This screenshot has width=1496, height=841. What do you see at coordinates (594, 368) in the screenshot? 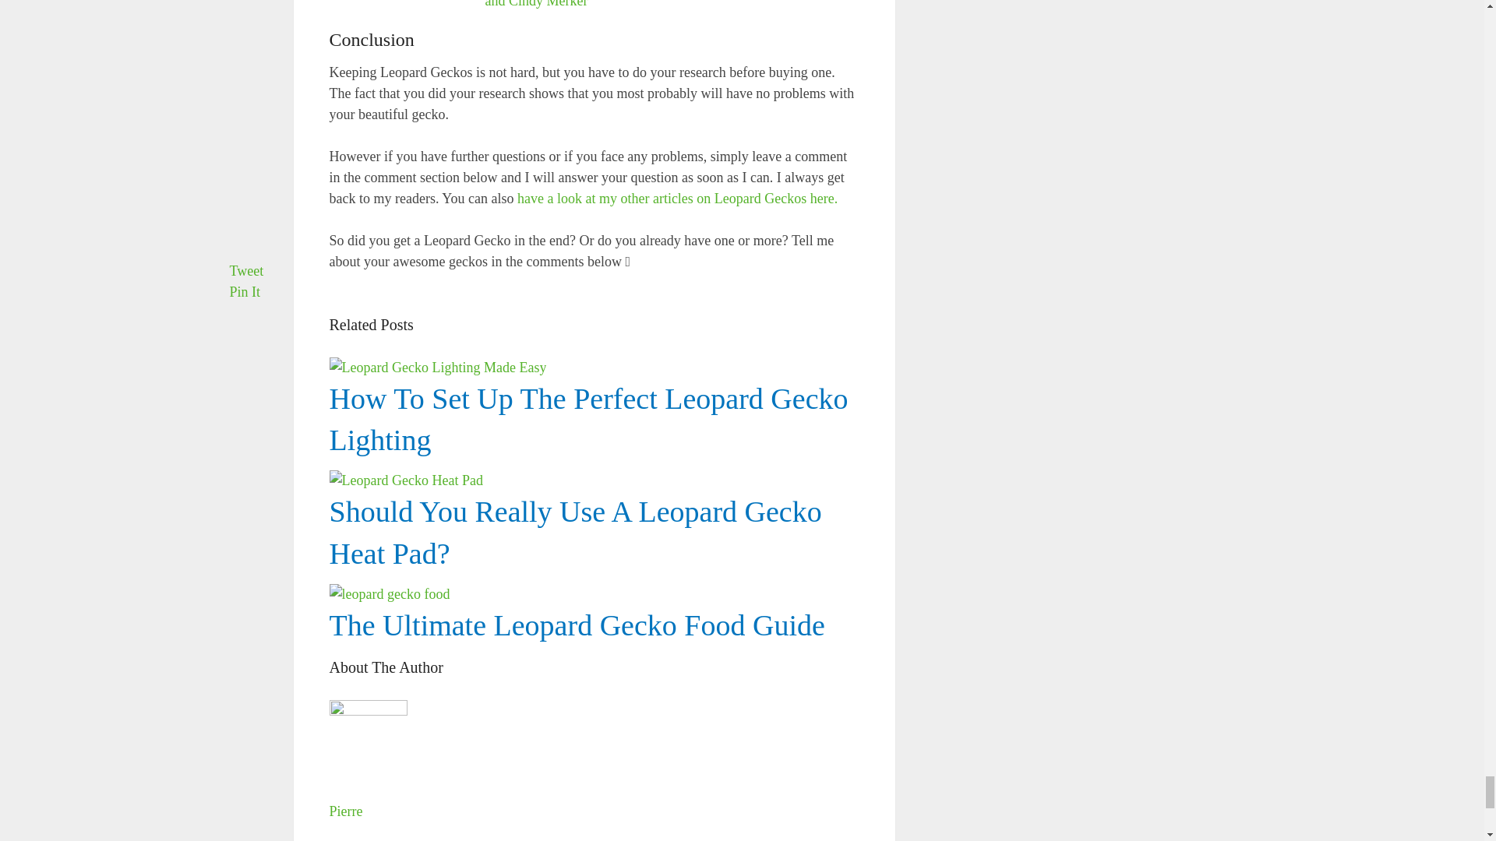
I see `How To Set Up The Perfect Leopard Gecko Lighting` at bounding box center [594, 368].